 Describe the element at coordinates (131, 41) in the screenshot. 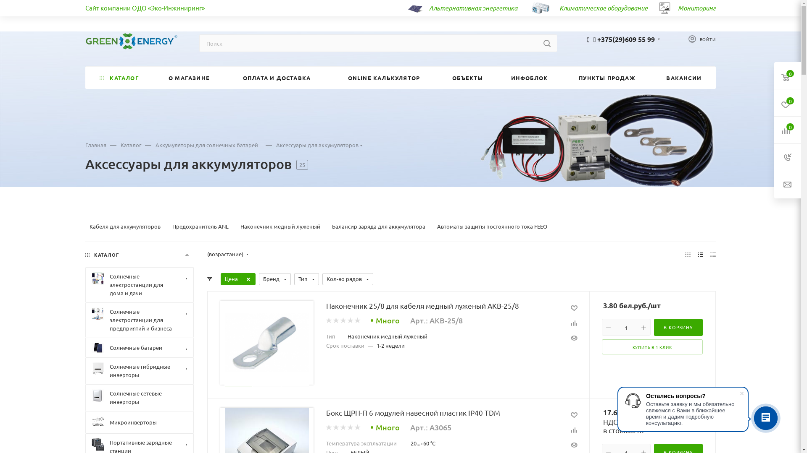

I see `green-energy.by` at that location.